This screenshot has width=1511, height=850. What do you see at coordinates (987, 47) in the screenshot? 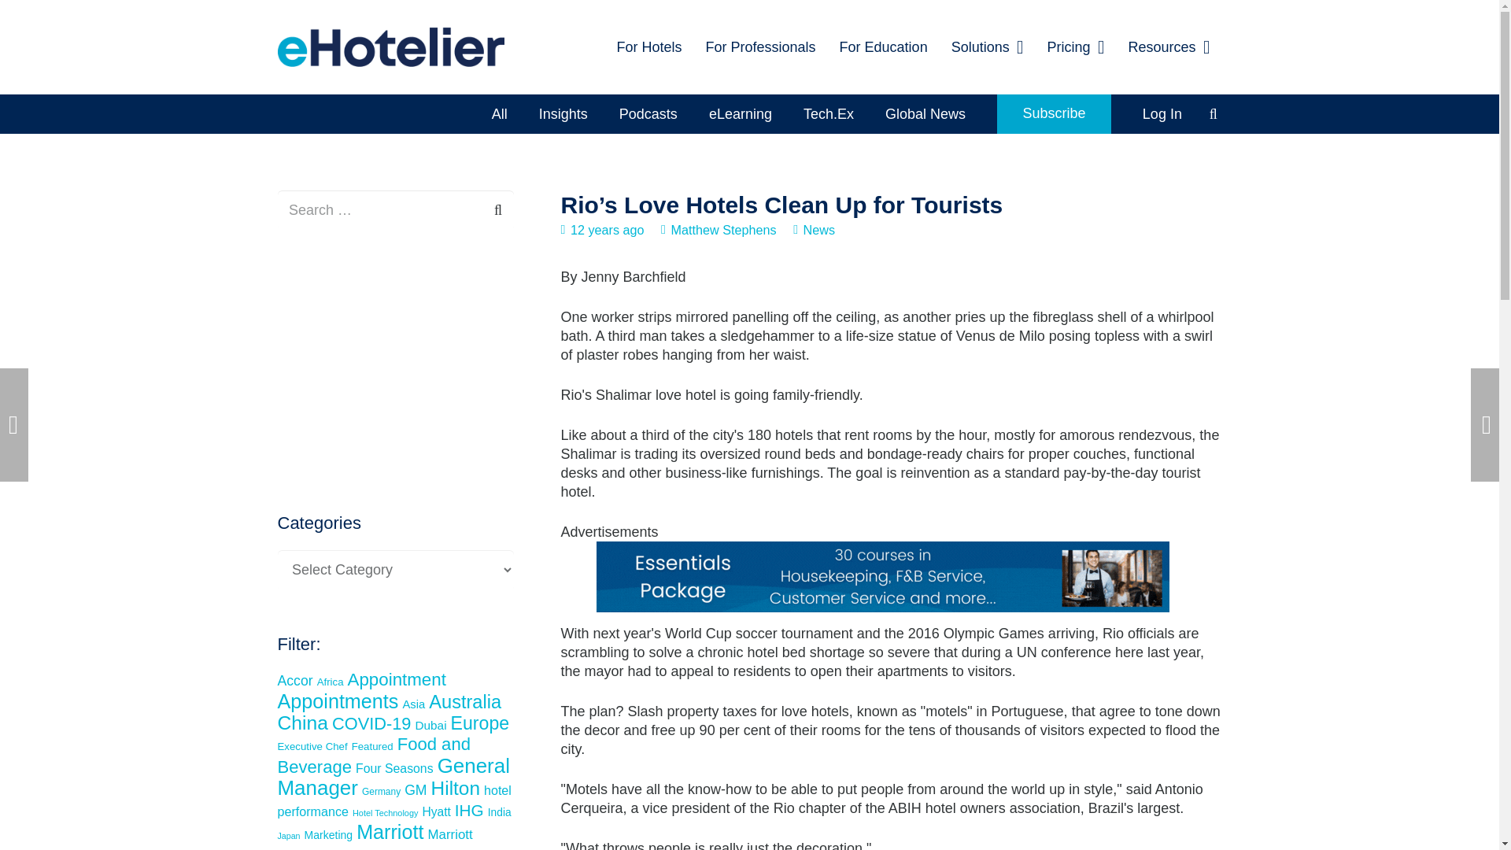
I see `Solutions` at bounding box center [987, 47].